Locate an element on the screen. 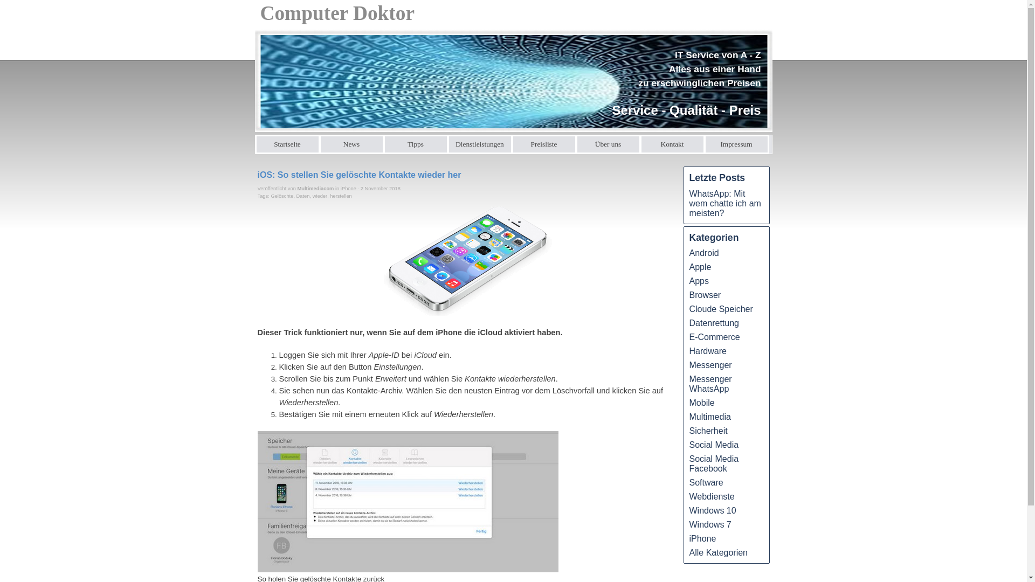 The width and height of the screenshot is (1035, 582). Hardware is located at coordinates (707, 351).